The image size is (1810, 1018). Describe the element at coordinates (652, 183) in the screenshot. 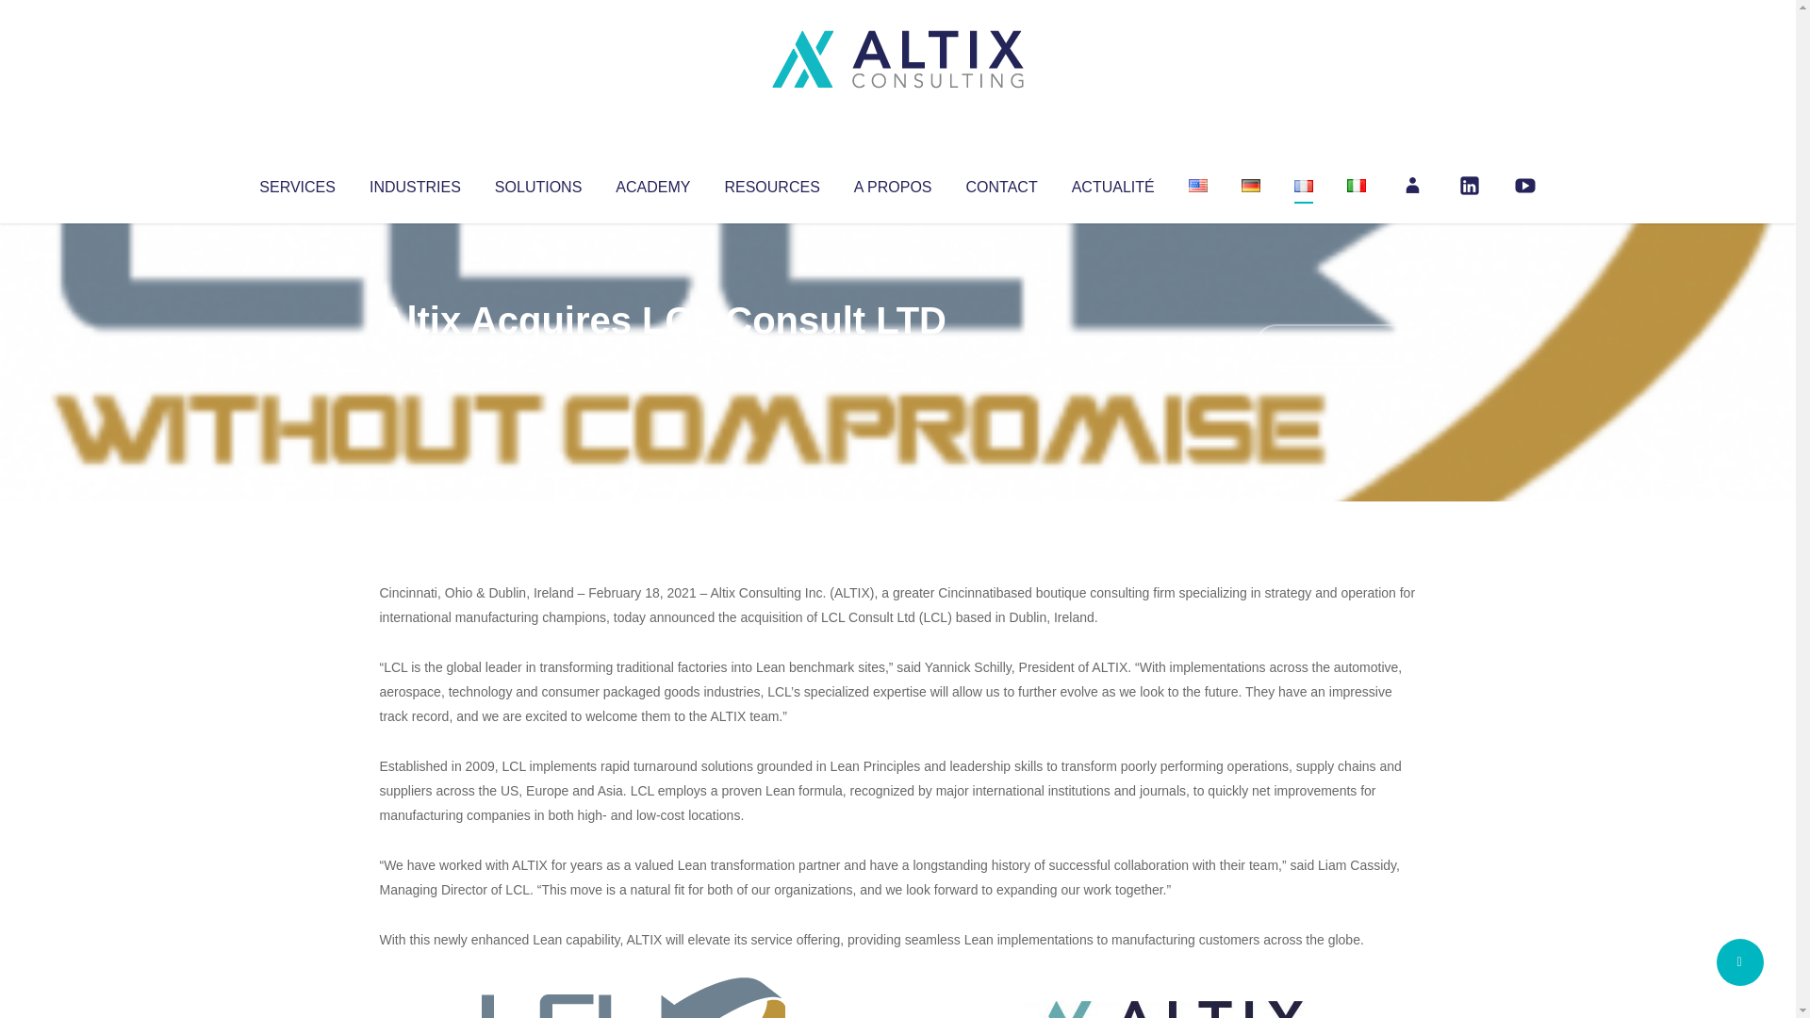

I see `ACADEMY` at that location.